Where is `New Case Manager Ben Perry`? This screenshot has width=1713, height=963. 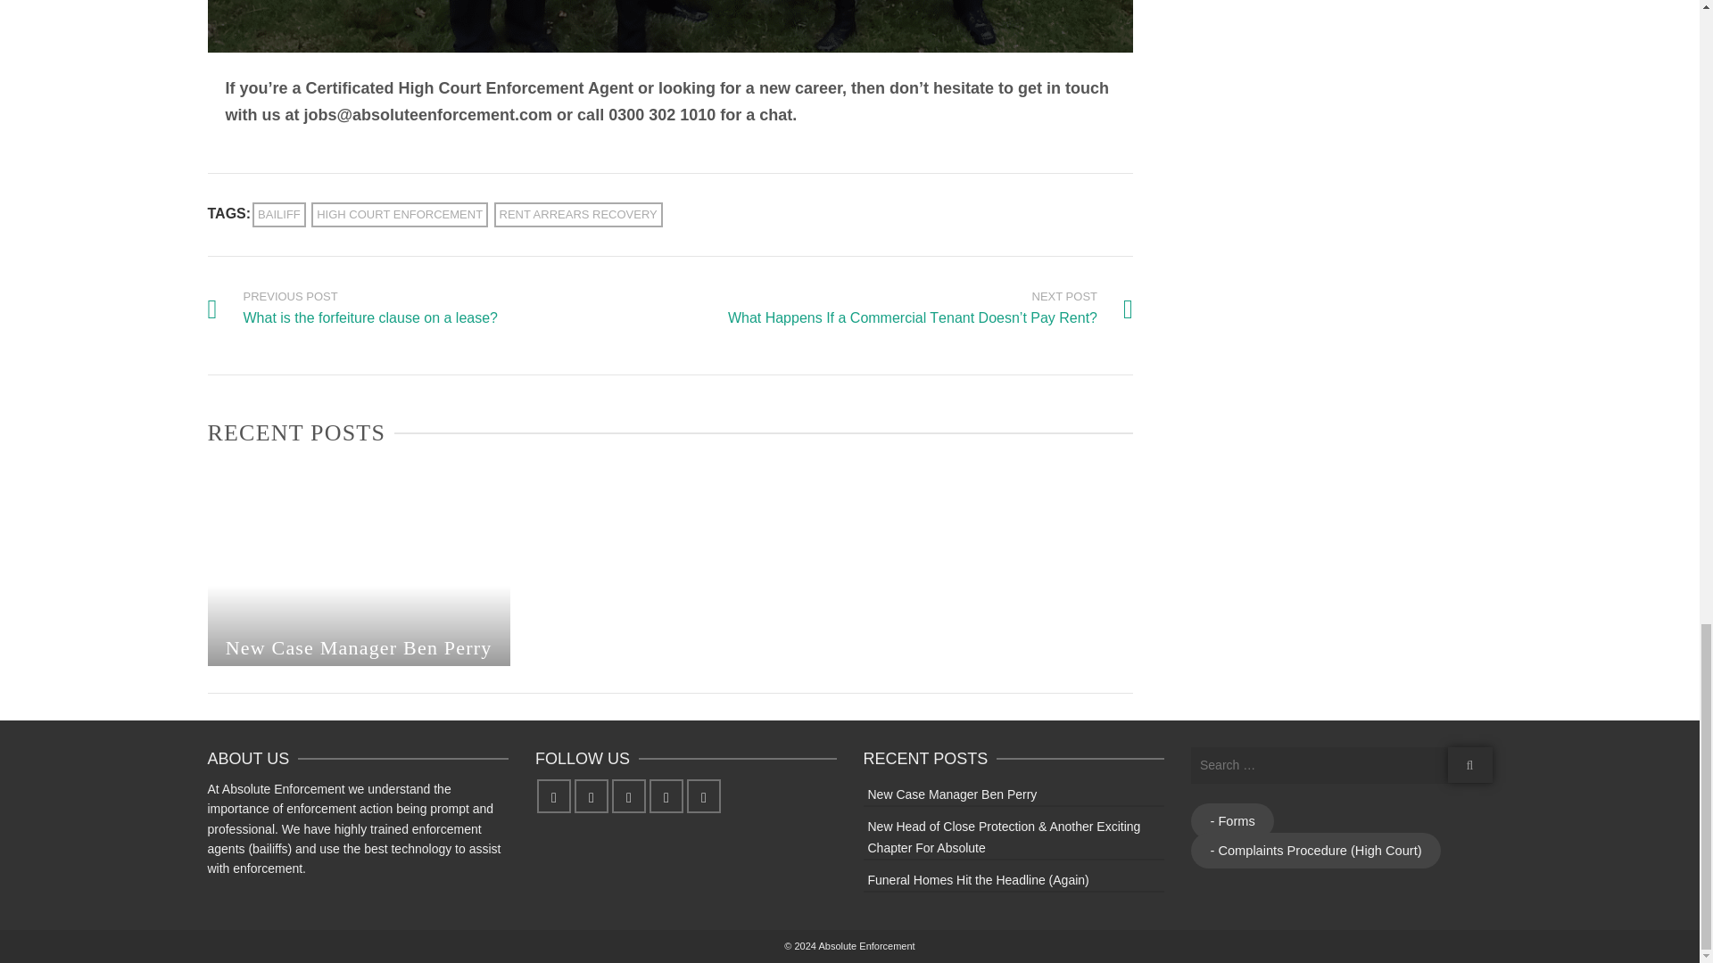
New Case Manager Ben Perry is located at coordinates (352, 309).